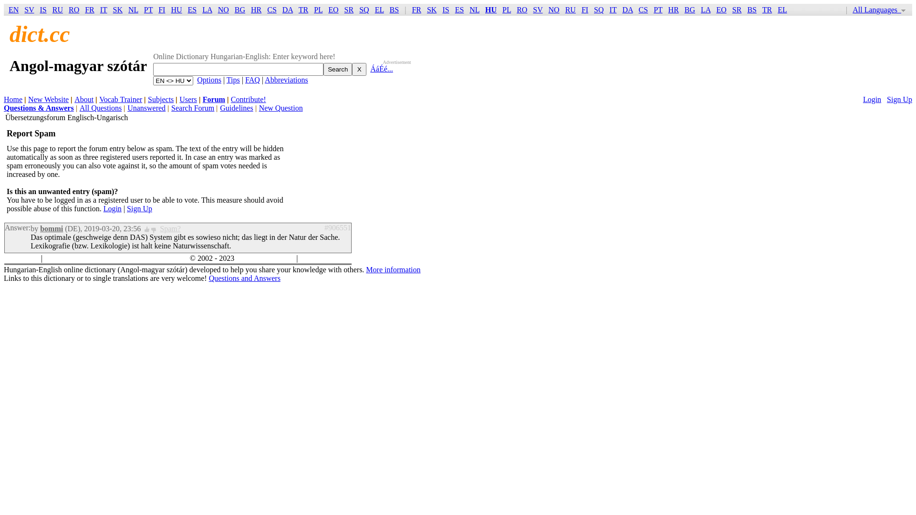  Describe the element at coordinates (644, 10) in the screenshot. I see `CS` at that location.